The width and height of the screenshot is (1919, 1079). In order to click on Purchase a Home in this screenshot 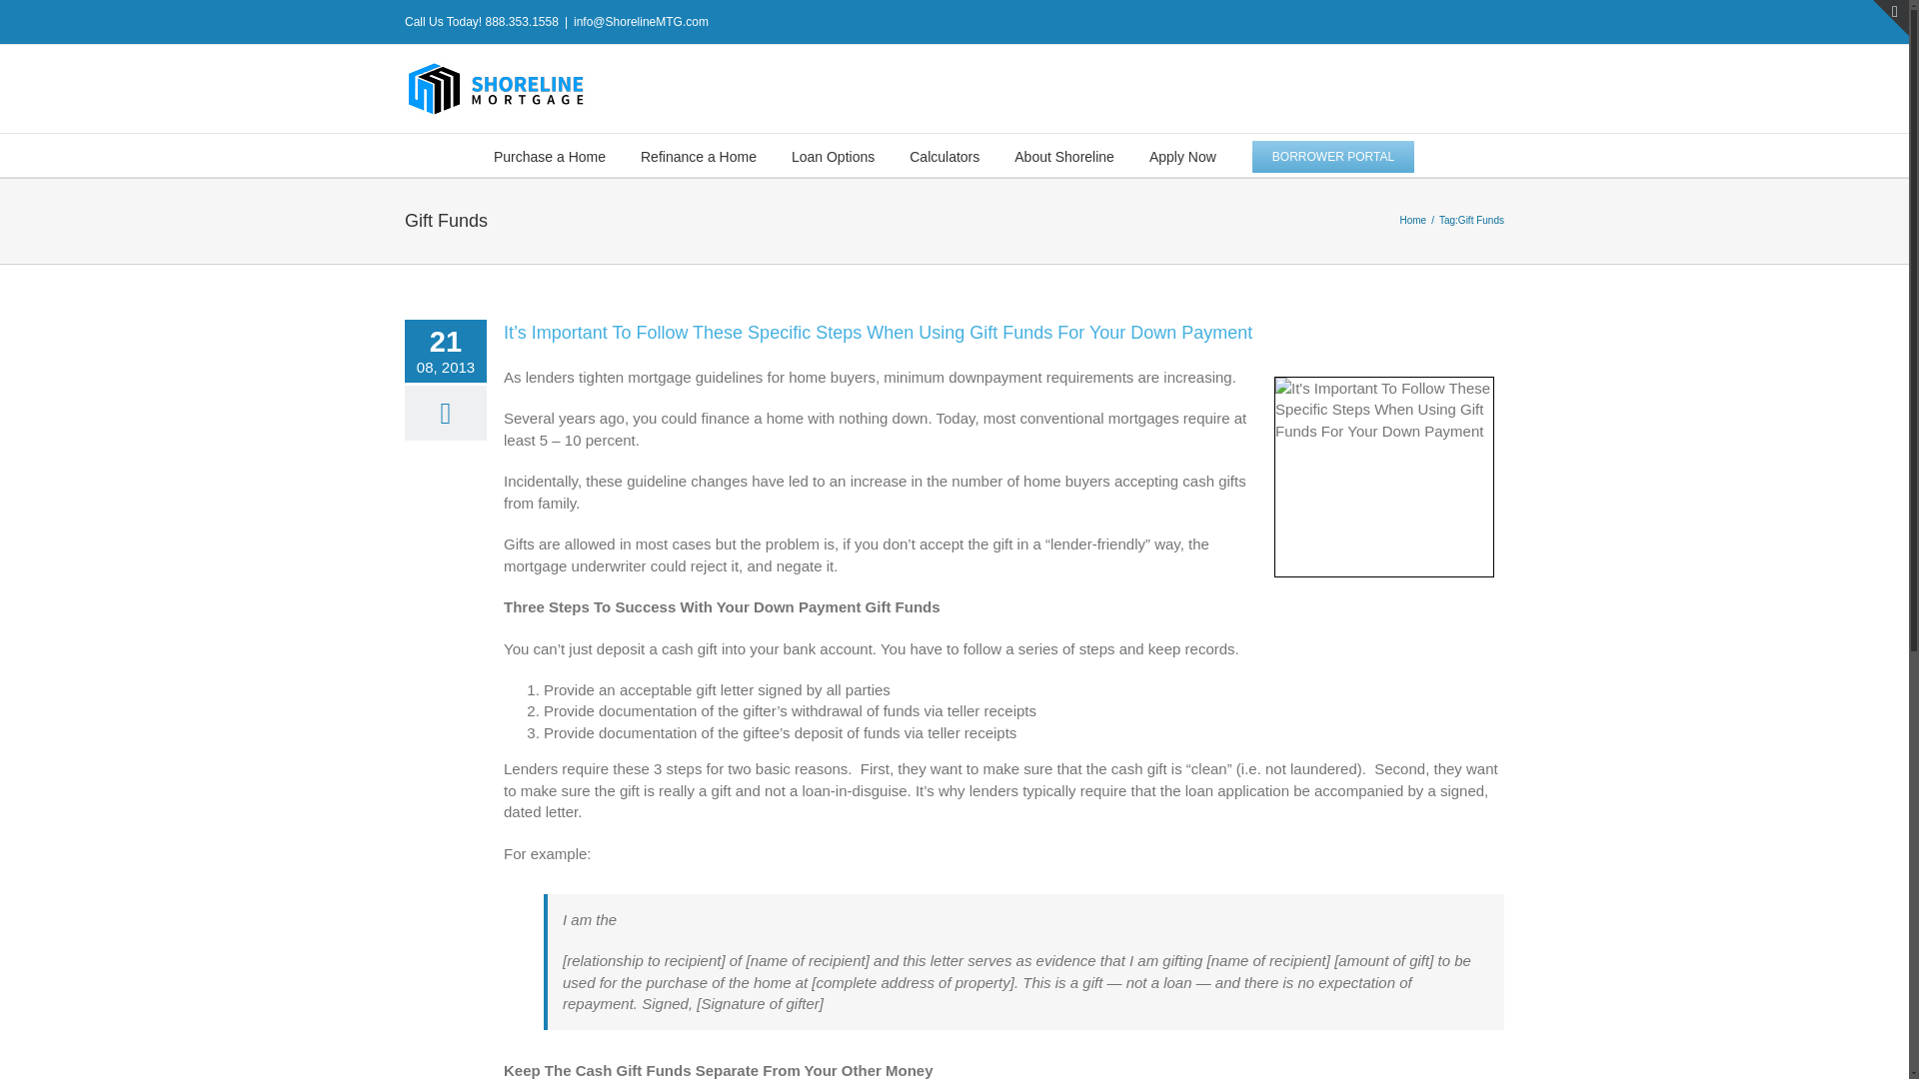, I will do `click(550, 155)`.